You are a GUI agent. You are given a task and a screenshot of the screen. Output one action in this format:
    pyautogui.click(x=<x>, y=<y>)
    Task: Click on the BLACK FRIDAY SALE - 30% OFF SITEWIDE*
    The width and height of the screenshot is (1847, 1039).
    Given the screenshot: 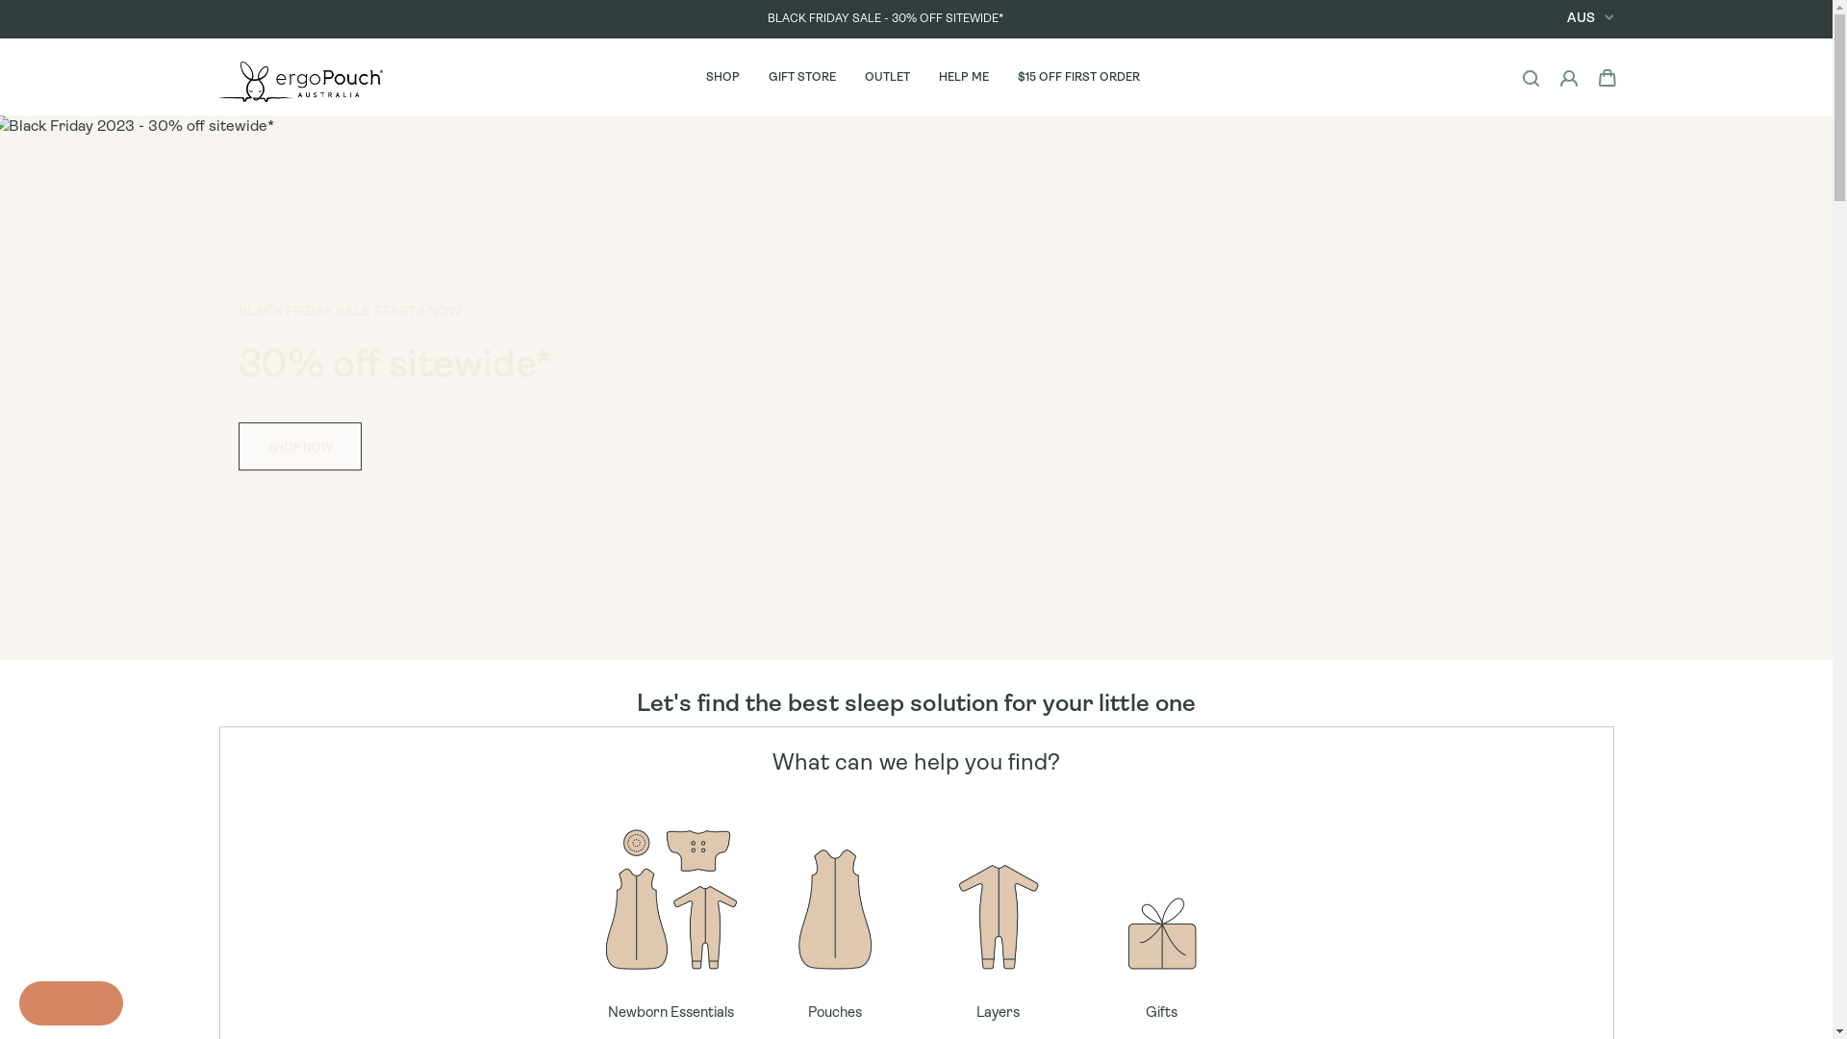 What is the action you would take?
    pyautogui.click(x=885, y=19)
    